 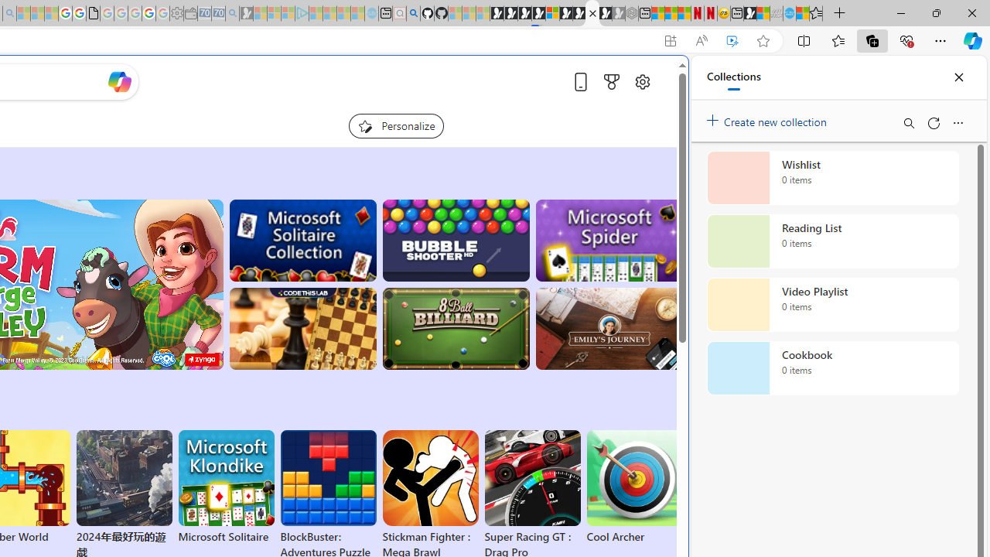 What do you see at coordinates (396, 125) in the screenshot?
I see `Personalize your feed"` at bounding box center [396, 125].